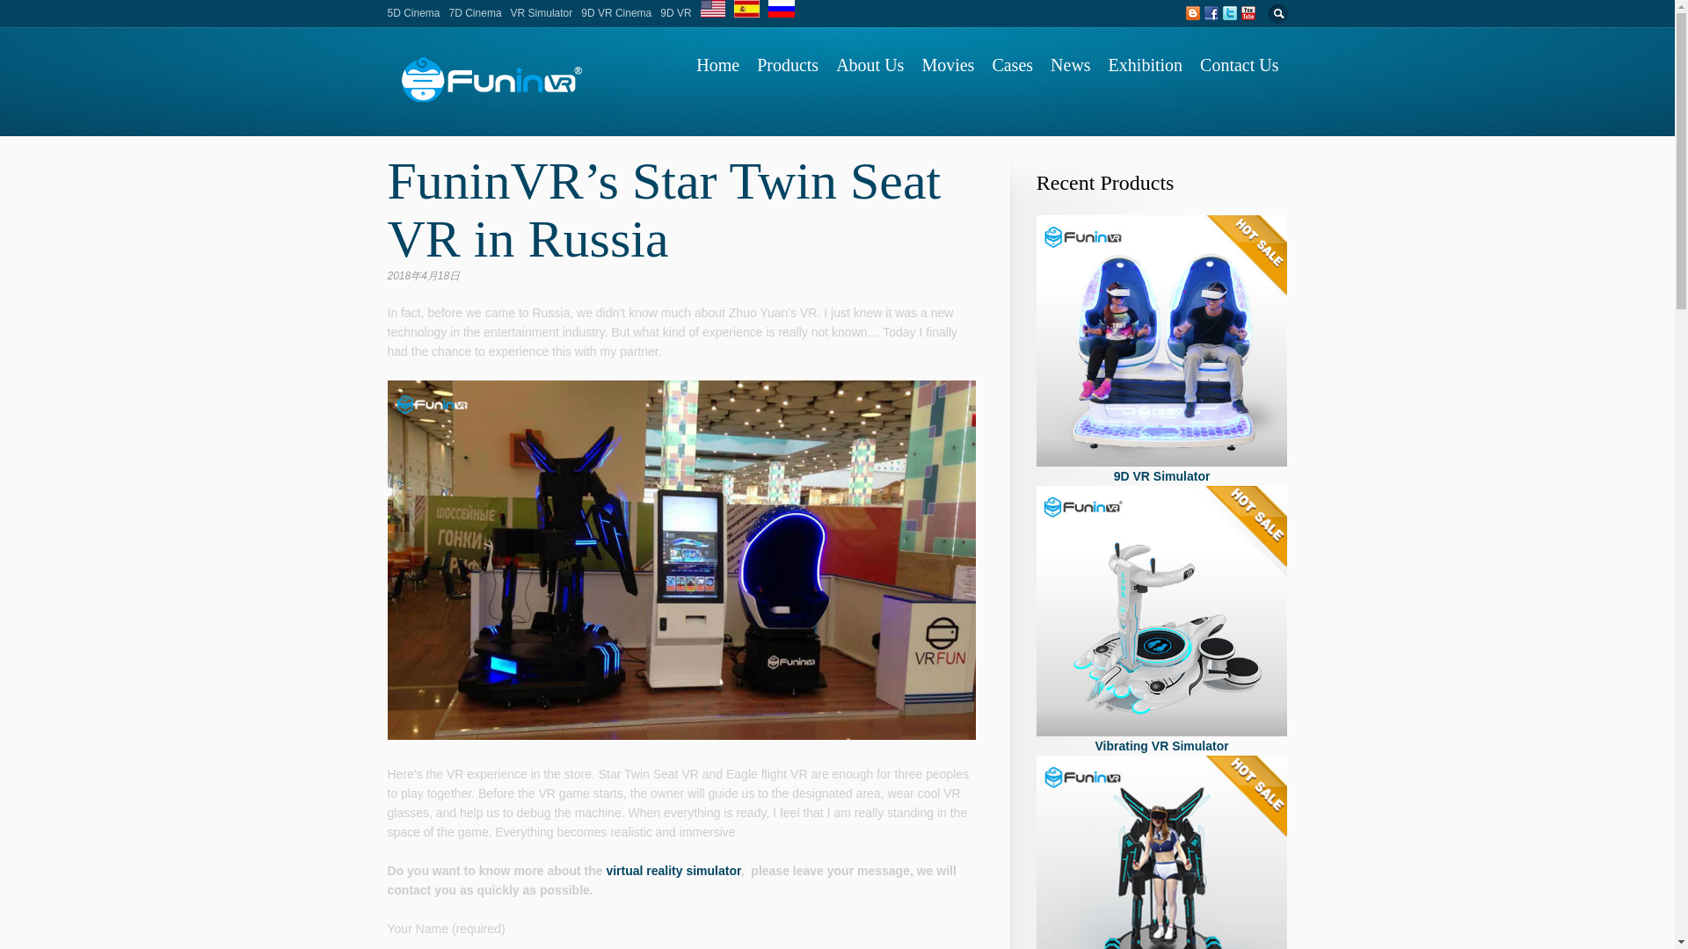 This screenshot has width=1688, height=949. What do you see at coordinates (542, 12) in the screenshot?
I see `VR Simulator` at bounding box center [542, 12].